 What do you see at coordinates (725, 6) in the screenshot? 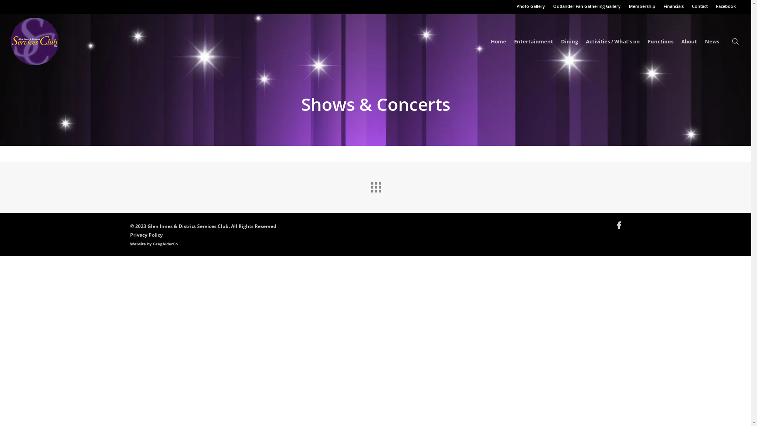
I see `Facebook` at bounding box center [725, 6].